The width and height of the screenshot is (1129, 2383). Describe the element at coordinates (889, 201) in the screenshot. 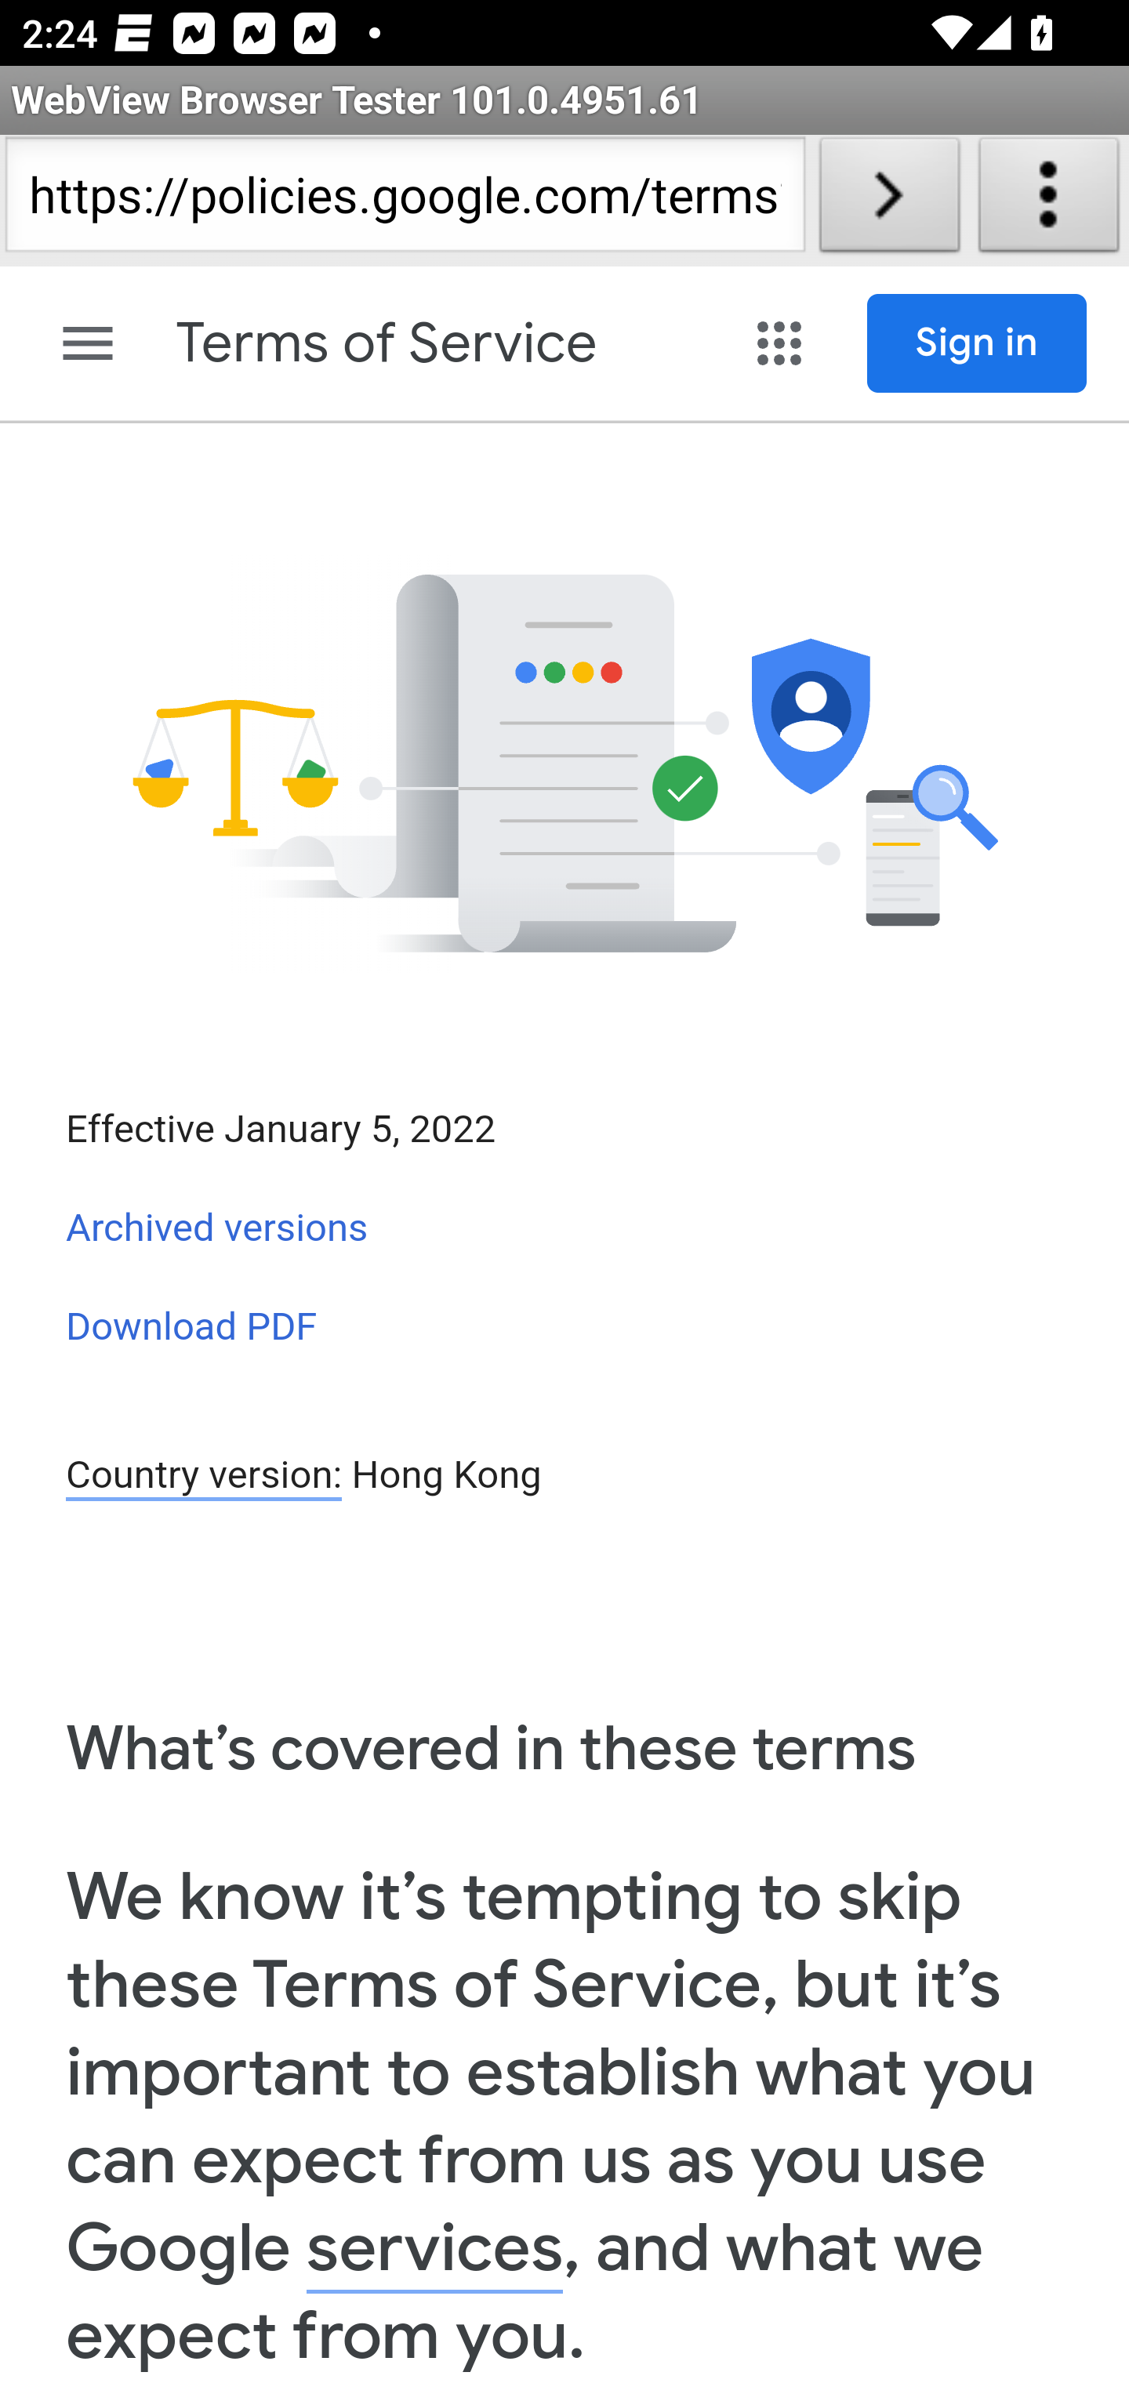

I see `Load URL` at that location.